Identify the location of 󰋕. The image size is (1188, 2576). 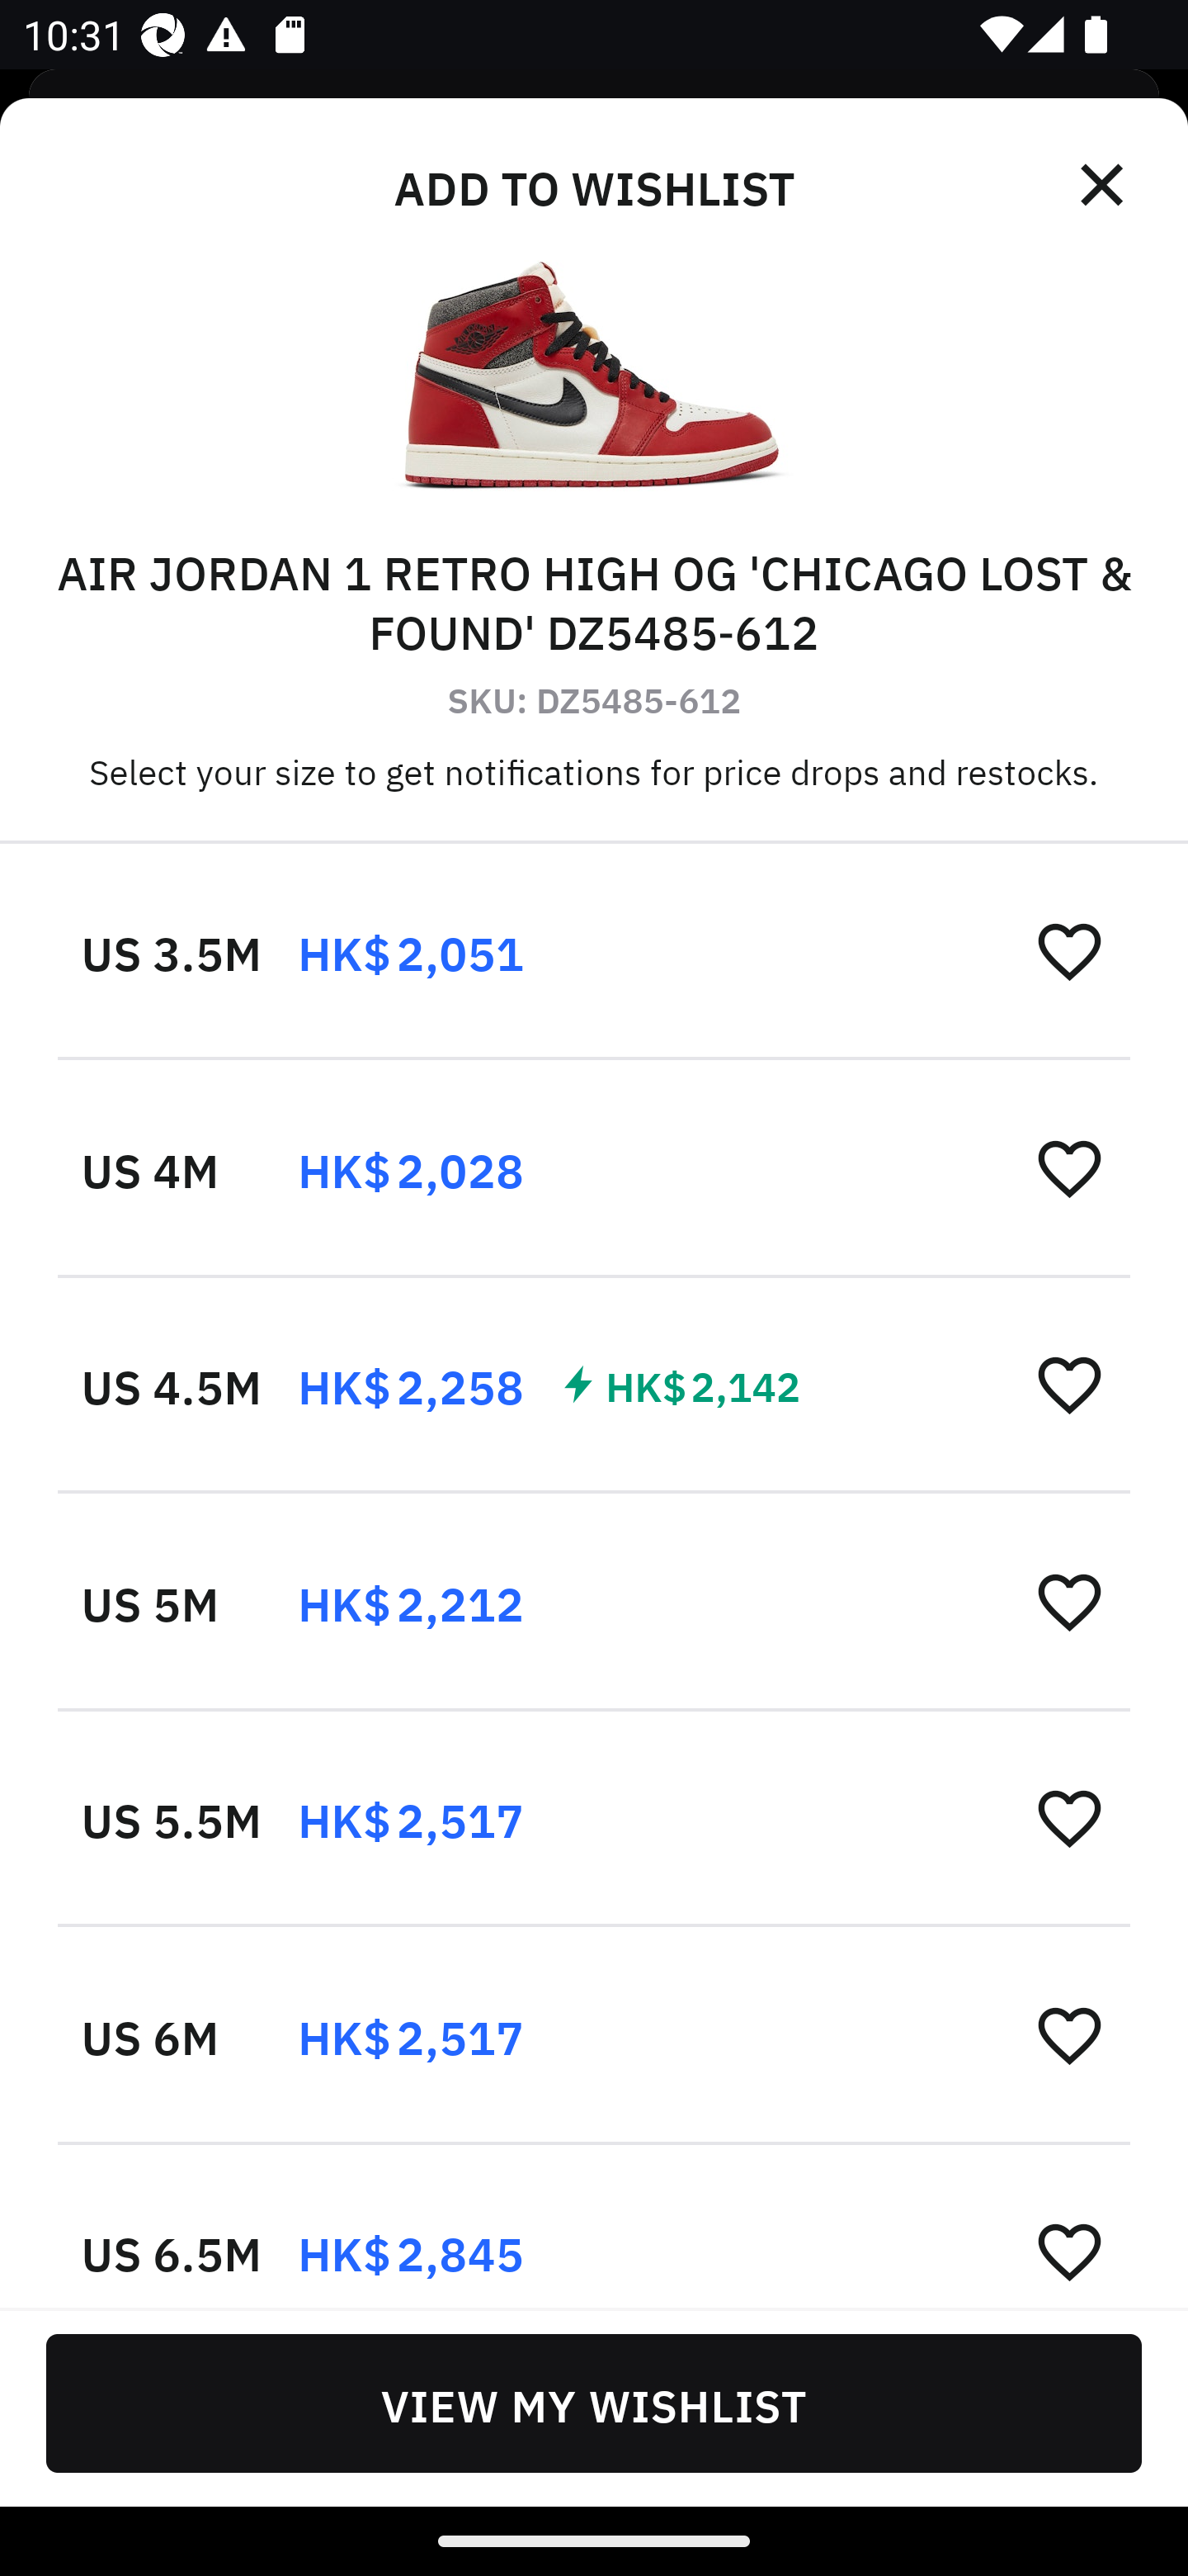
(1069, 1384).